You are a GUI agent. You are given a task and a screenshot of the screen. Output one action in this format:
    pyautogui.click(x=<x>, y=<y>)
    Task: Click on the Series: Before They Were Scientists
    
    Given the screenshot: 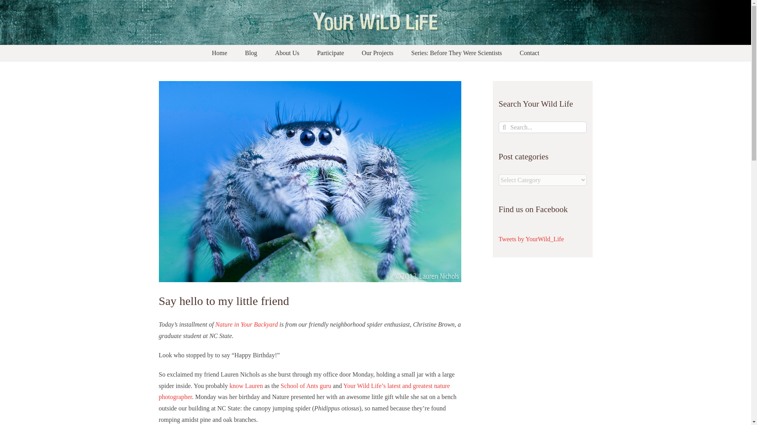 What is the action you would take?
    pyautogui.click(x=456, y=53)
    